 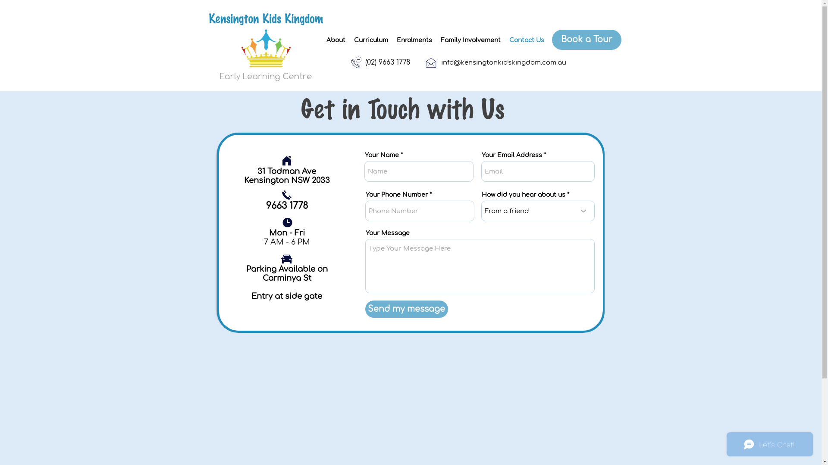 I want to click on About, so click(x=336, y=40).